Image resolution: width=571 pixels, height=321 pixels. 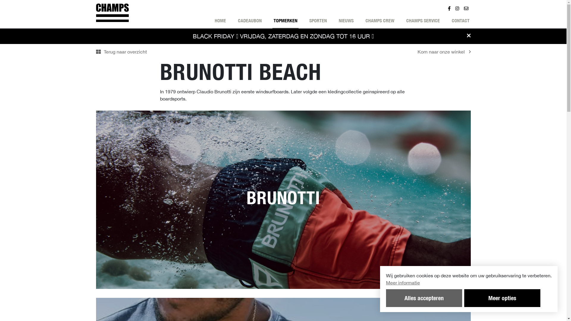 I want to click on HOME, so click(x=220, y=23).